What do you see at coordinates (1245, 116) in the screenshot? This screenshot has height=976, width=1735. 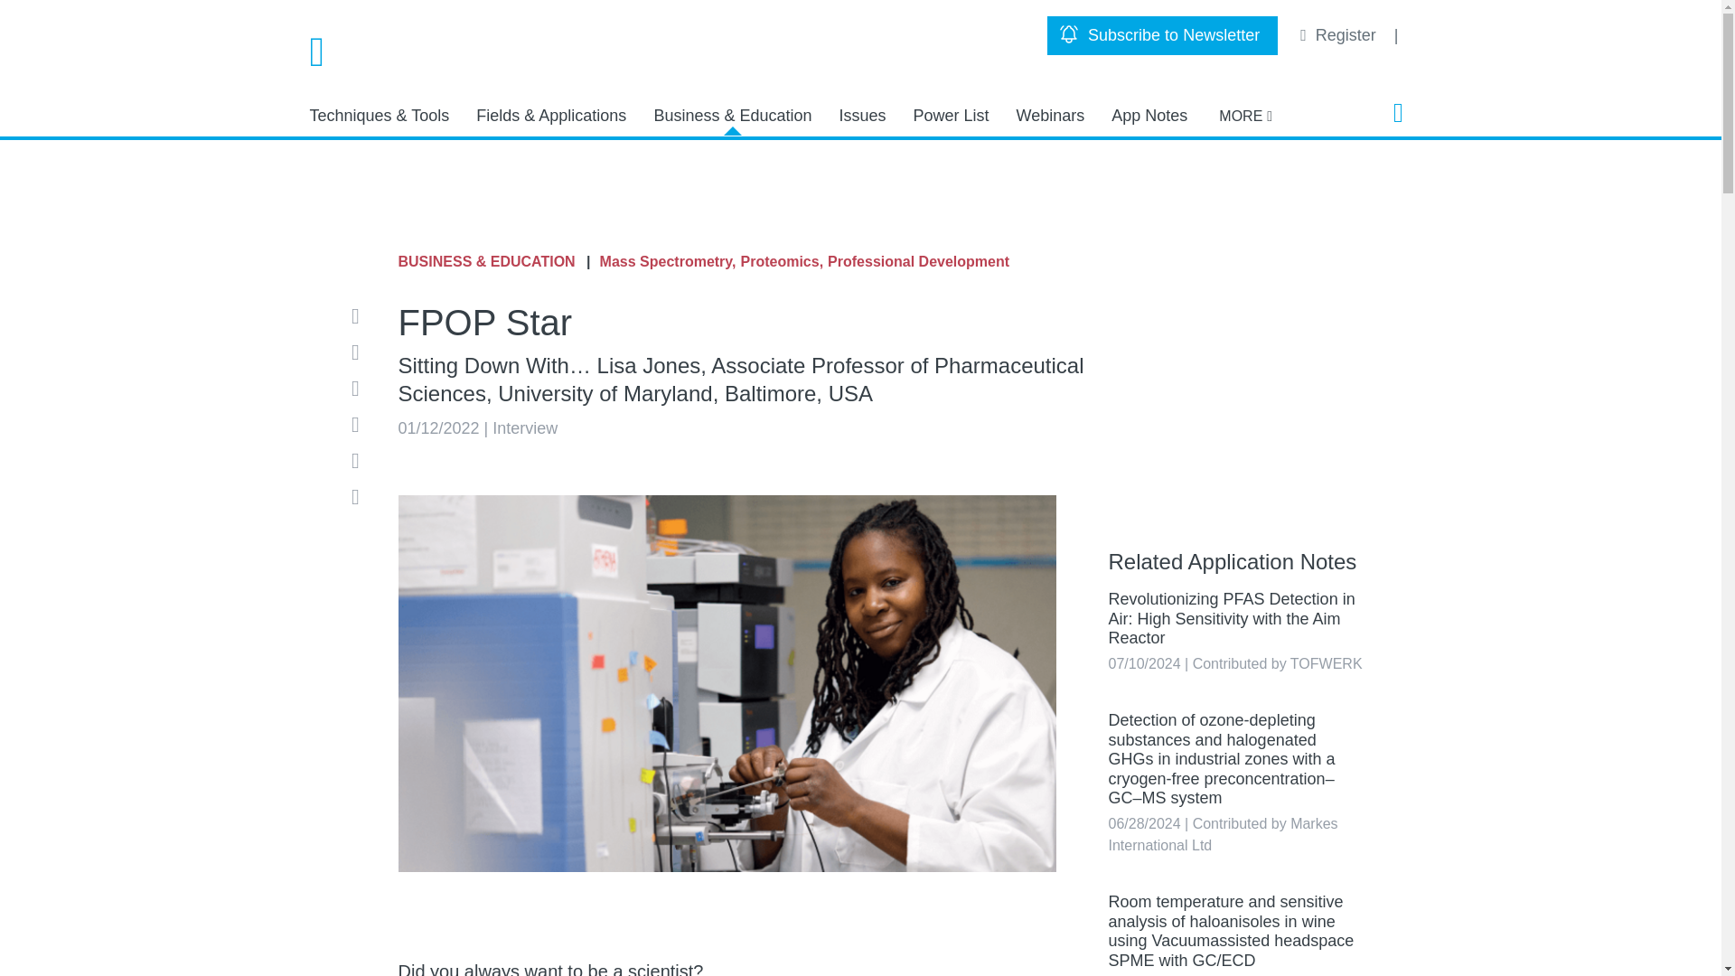 I see `MORE` at bounding box center [1245, 116].